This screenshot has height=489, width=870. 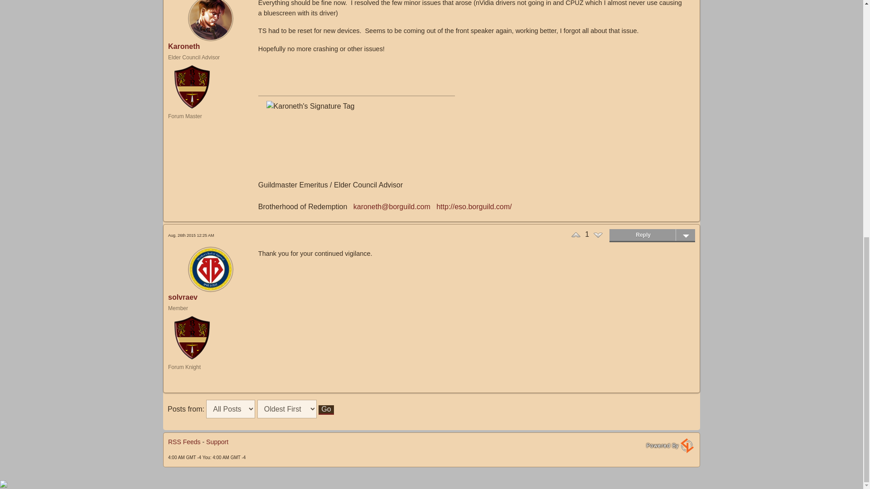 What do you see at coordinates (598, 235) in the screenshot?
I see `Down Vote` at bounding box center [598, 235].